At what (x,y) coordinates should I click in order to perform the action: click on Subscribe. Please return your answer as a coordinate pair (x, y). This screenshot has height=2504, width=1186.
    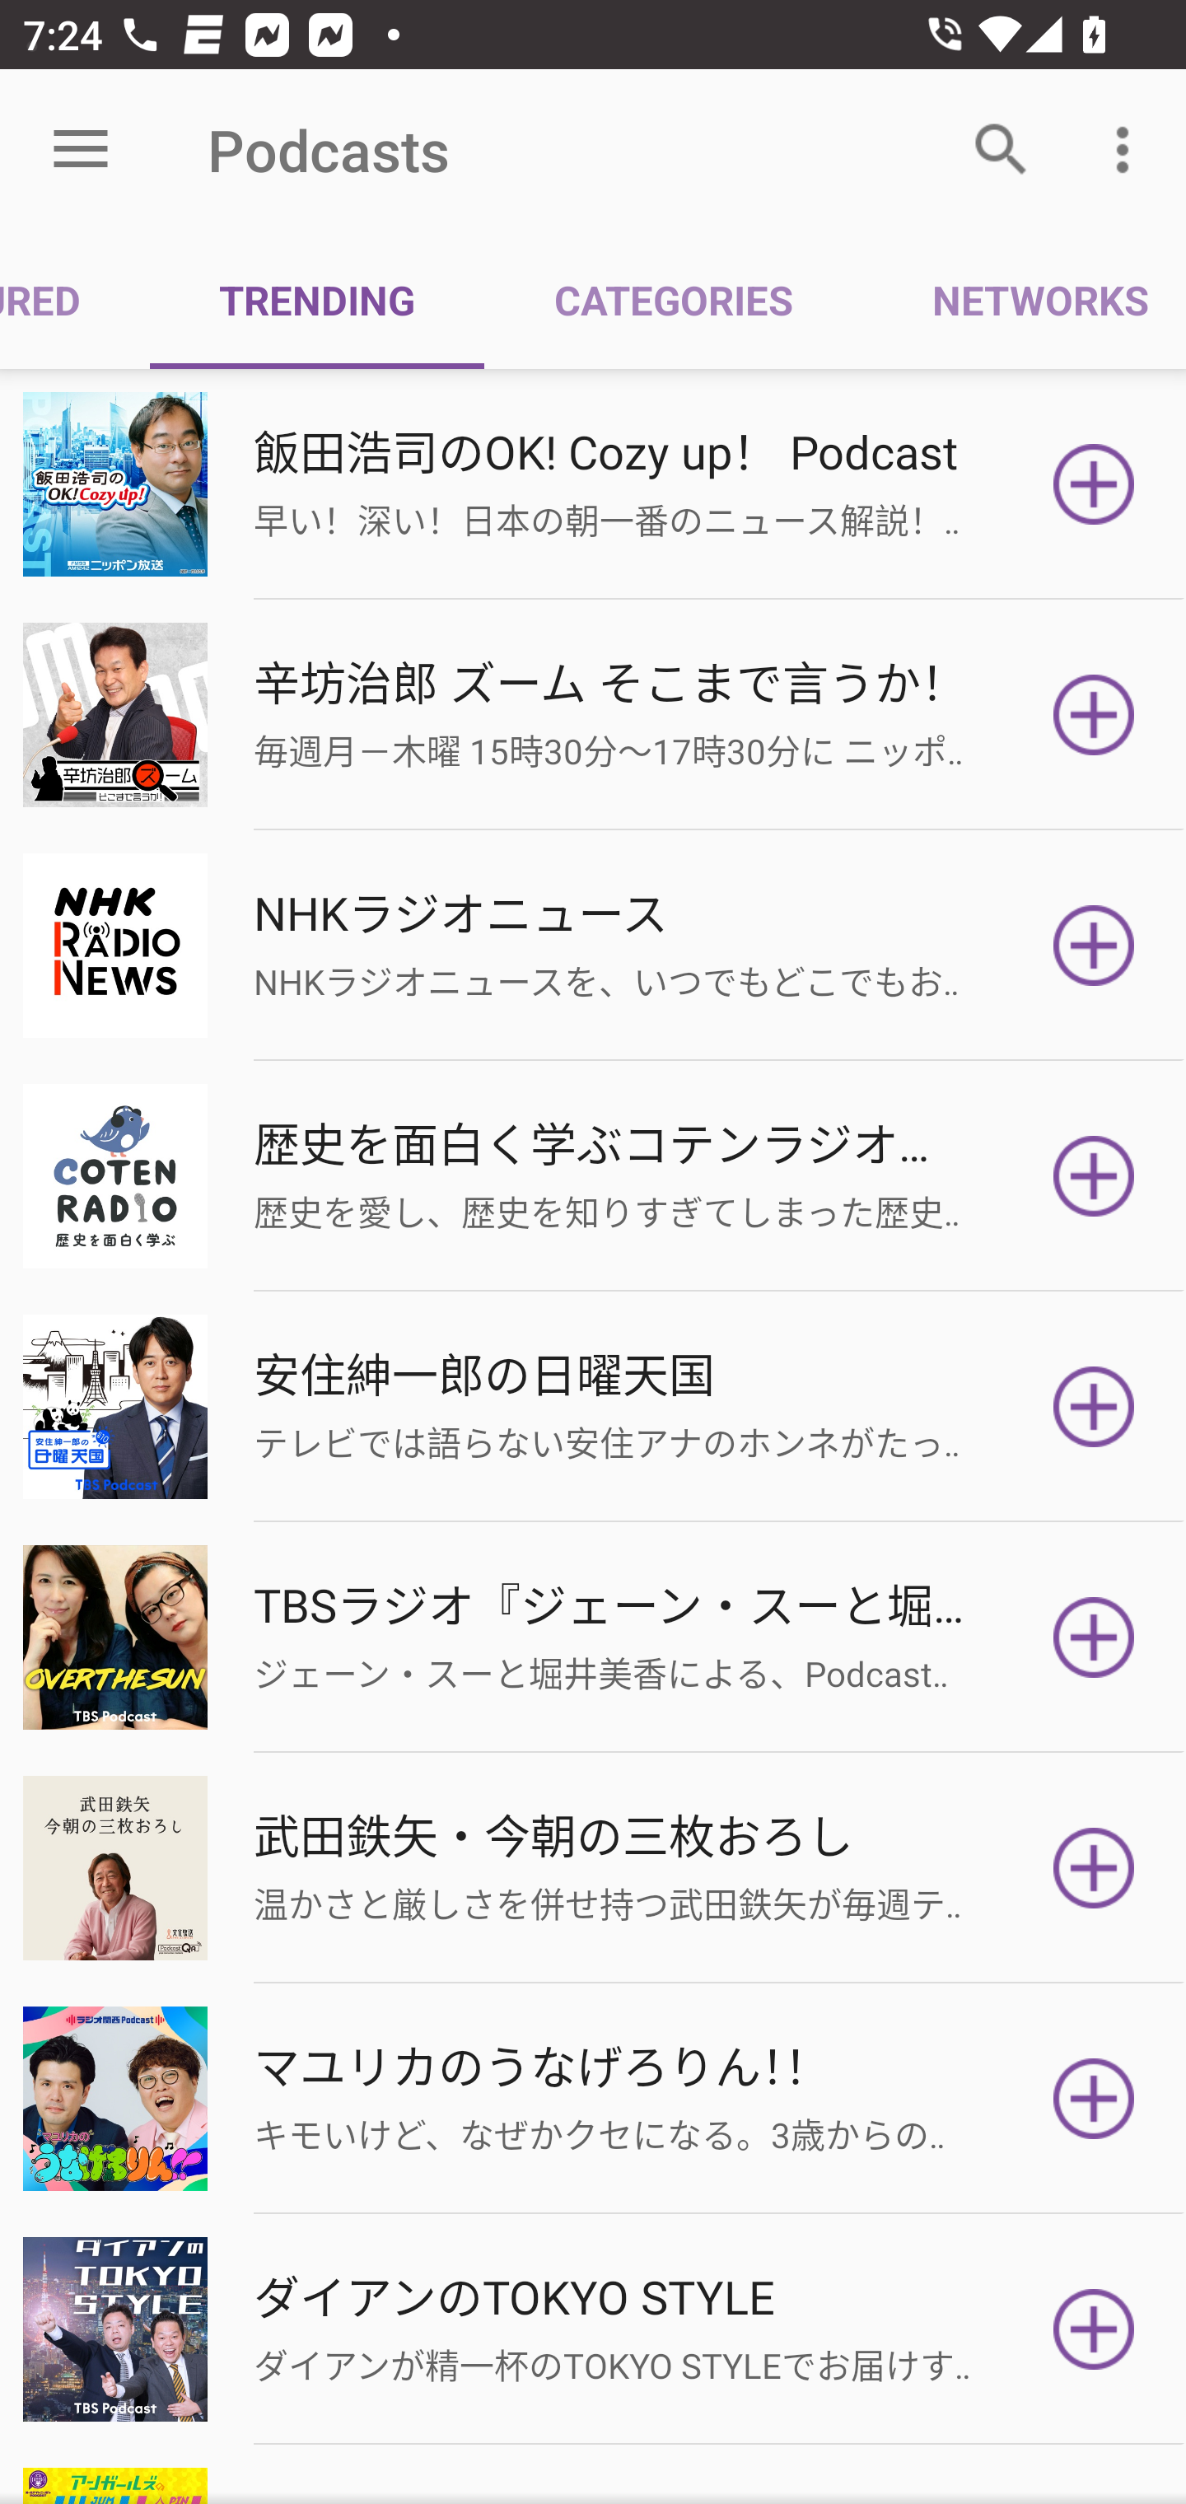
    Looking at the image, I should click on (1094, 945).